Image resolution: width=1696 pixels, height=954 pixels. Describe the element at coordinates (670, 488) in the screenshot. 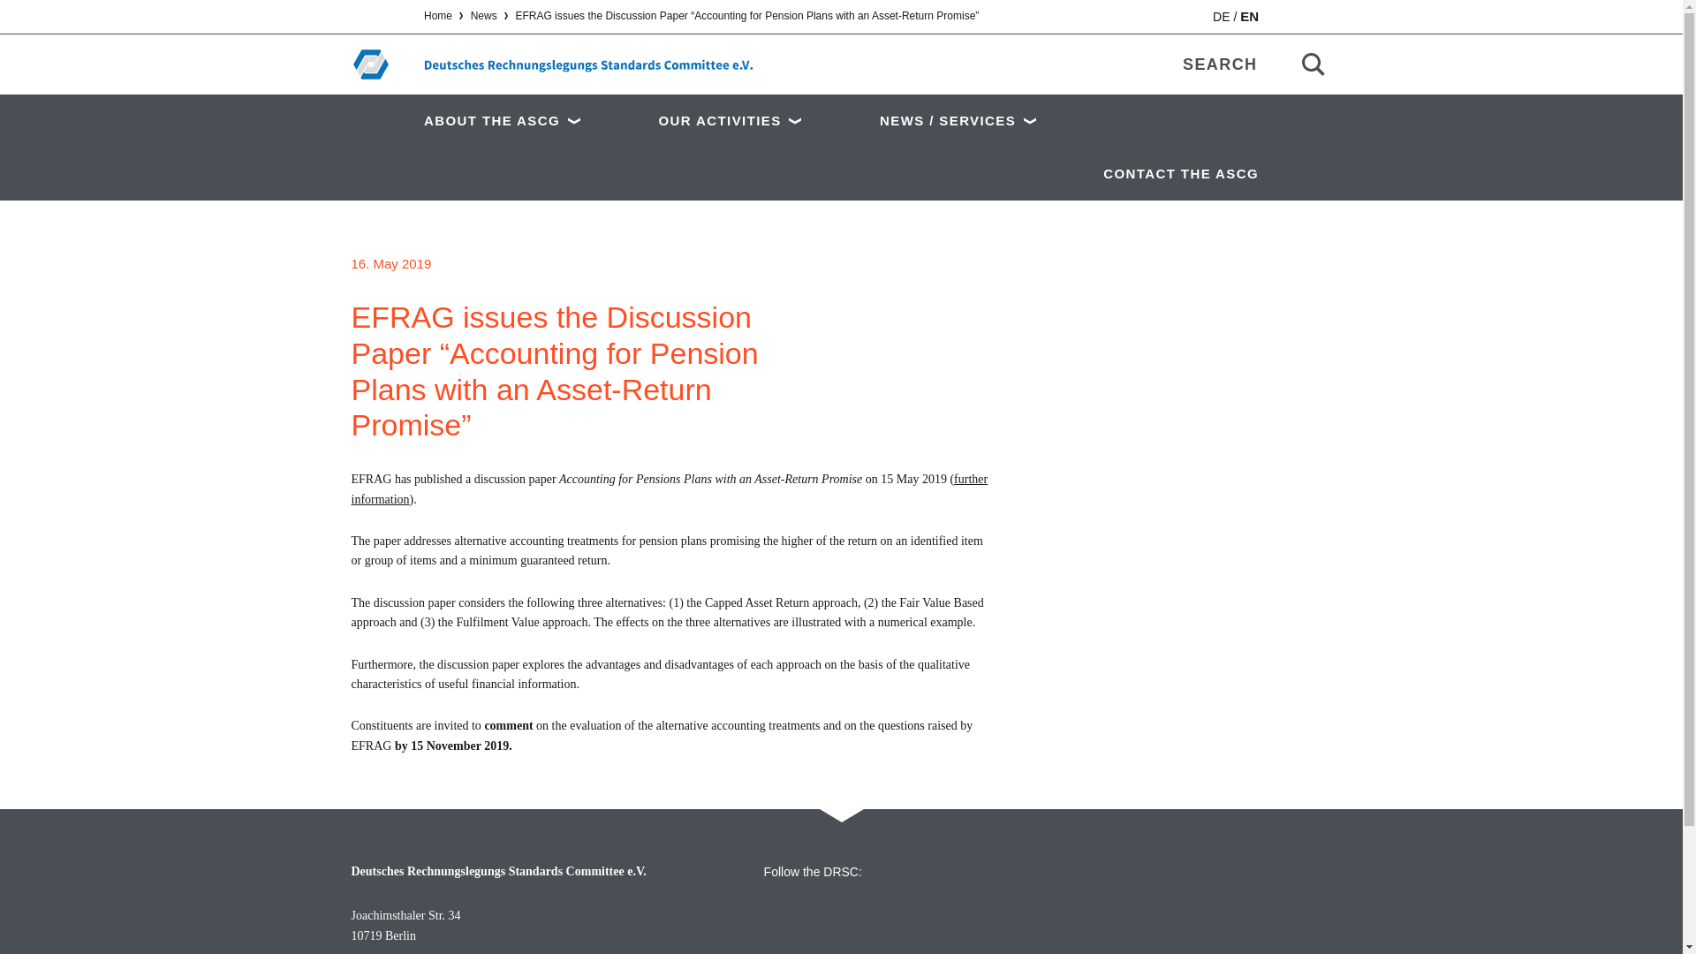

I see `further information` at that location.